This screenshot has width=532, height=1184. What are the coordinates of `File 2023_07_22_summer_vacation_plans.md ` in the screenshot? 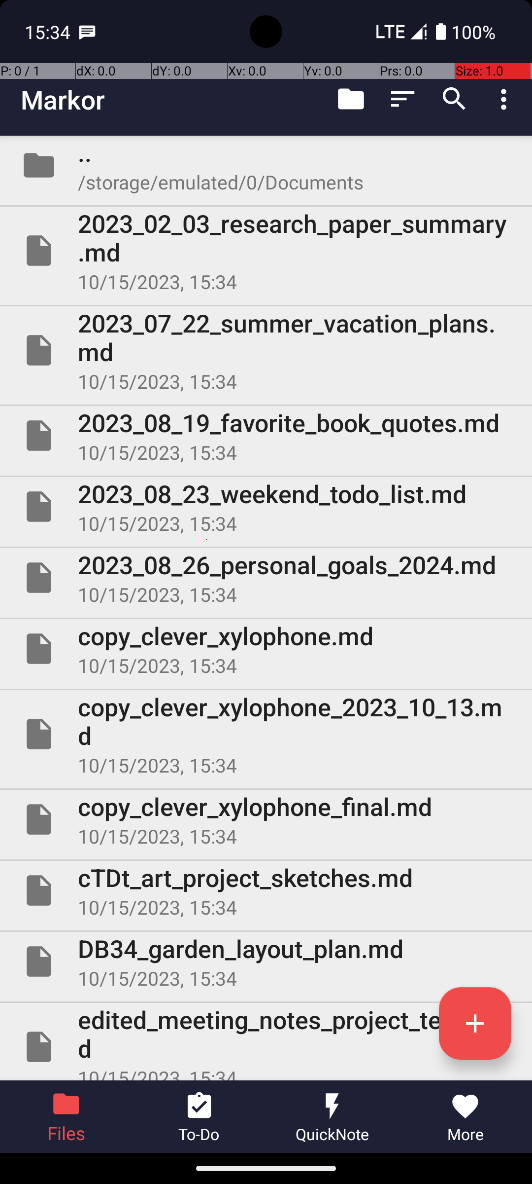 It's located at (266, 350).